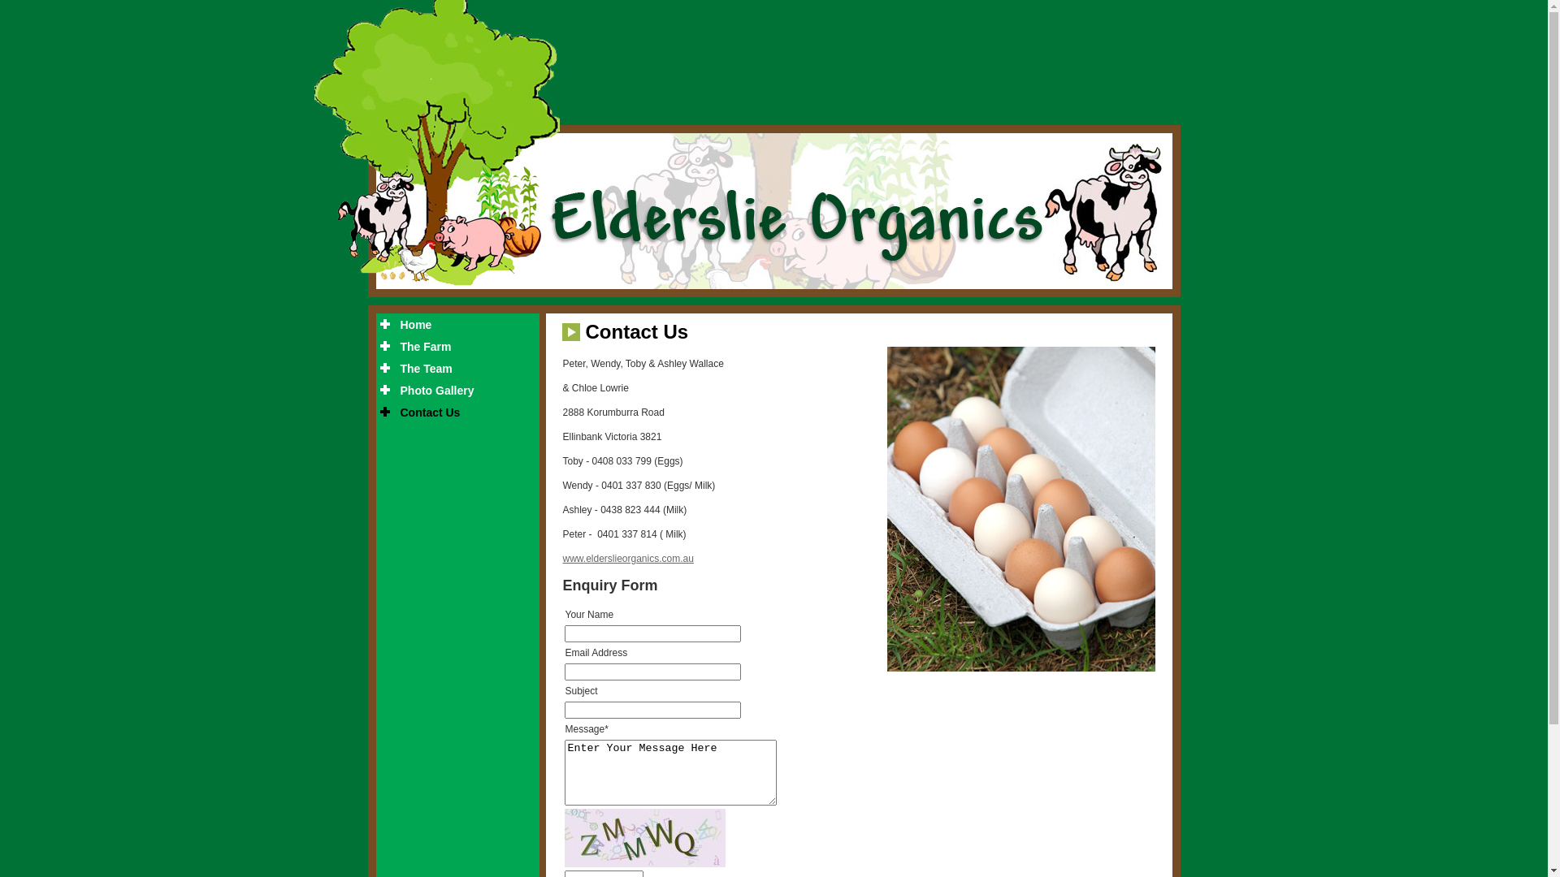  What do you see at coordinates (457, 347) in the screenshot?
I see `The Farm` at bounding box center [457, 347].